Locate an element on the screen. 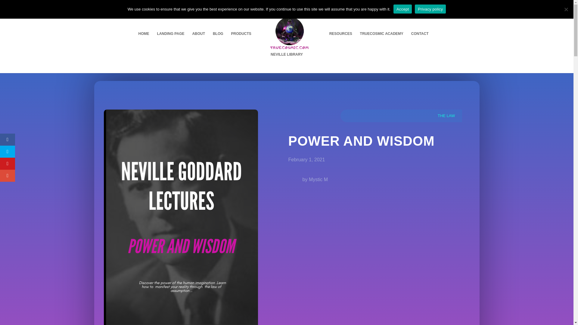 The image size is (578, 325). HOME is located at coordinates (143, 42).